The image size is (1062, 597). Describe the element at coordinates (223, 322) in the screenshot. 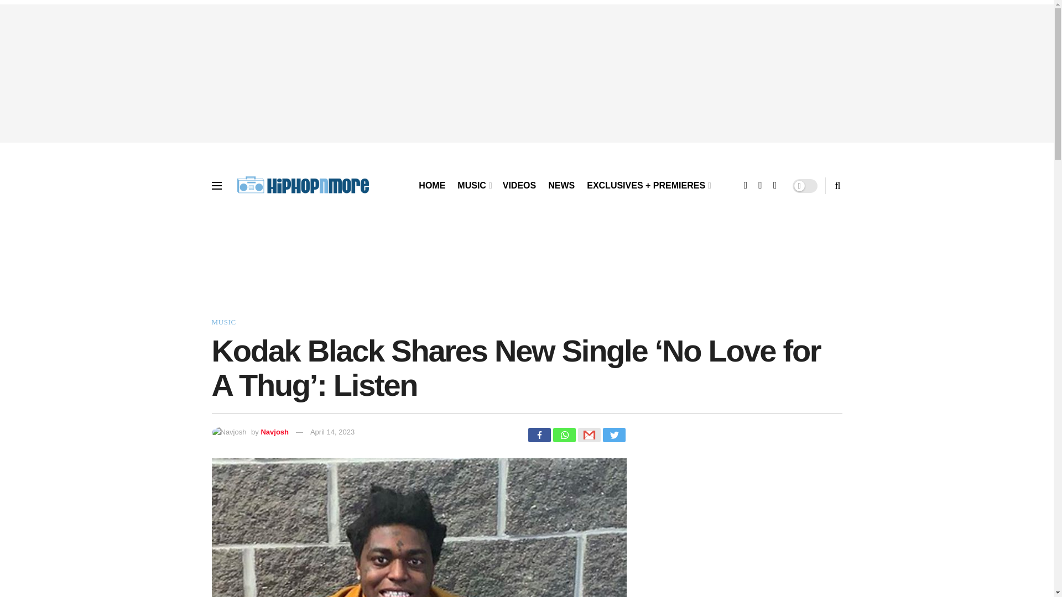

I see `MUSIC` at that location.